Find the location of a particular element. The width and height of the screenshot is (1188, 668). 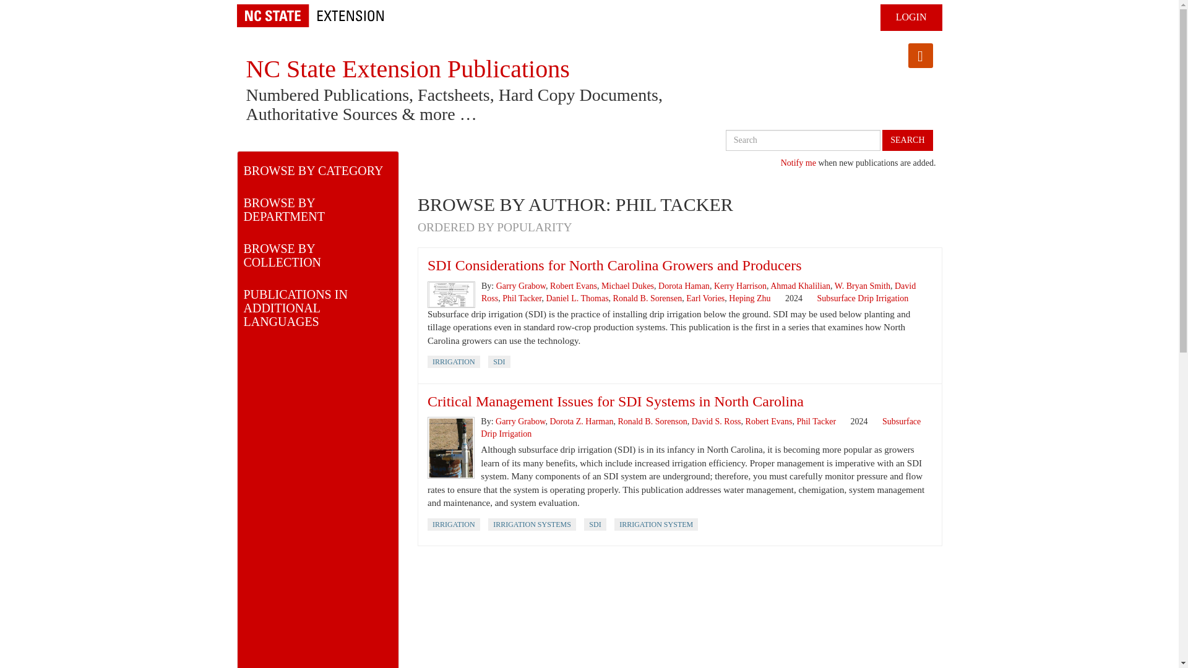

SEARCH is located at coordinates (907, 140).